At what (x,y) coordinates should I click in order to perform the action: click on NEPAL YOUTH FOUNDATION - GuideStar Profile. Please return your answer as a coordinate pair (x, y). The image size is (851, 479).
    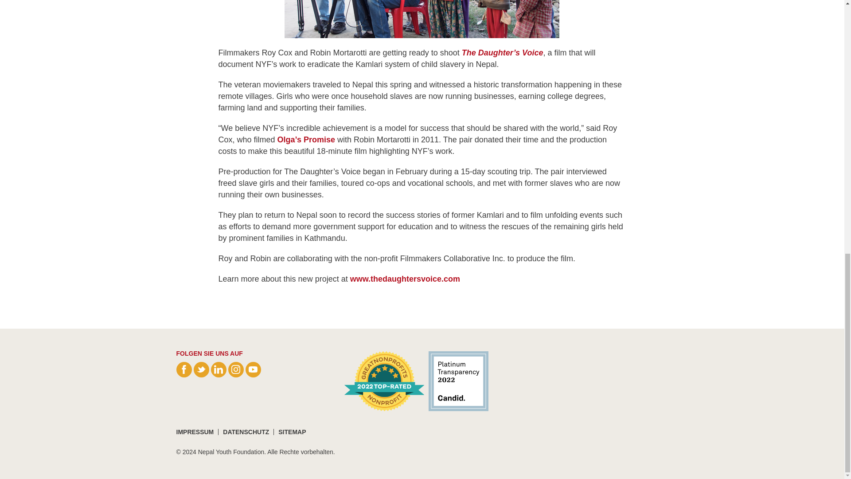
    Looking at the image, I should click on (456, 381).